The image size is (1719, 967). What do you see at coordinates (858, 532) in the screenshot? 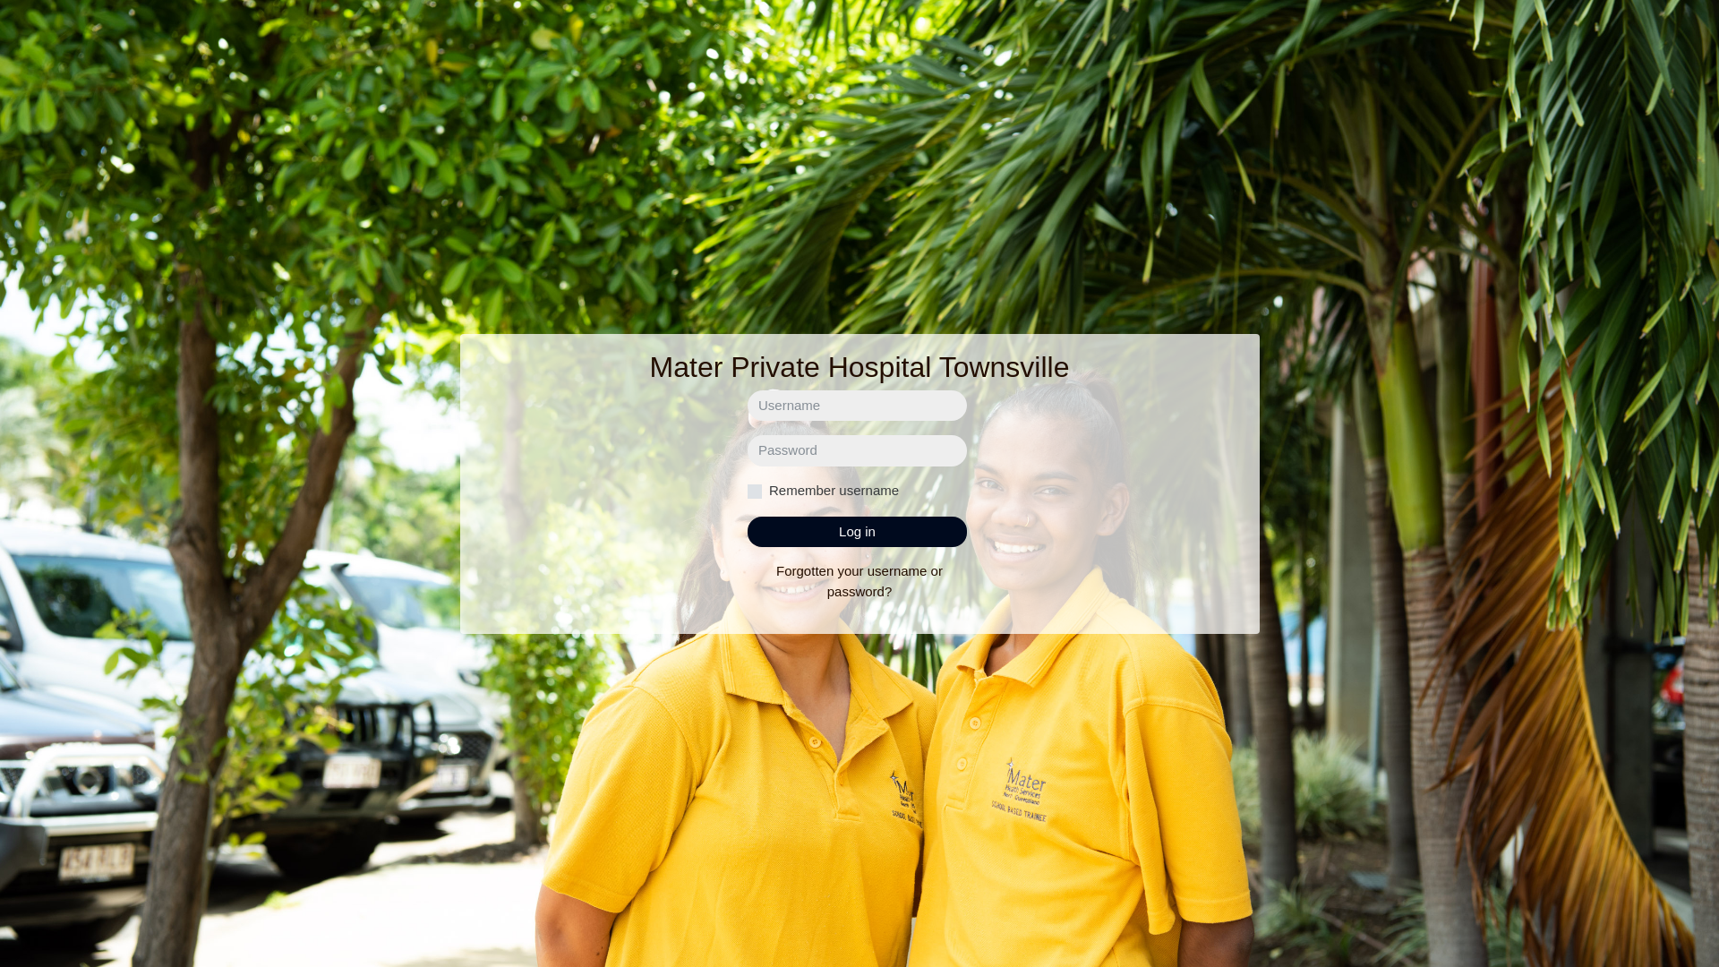
I see `Log in` at bounding box center [858, 532].